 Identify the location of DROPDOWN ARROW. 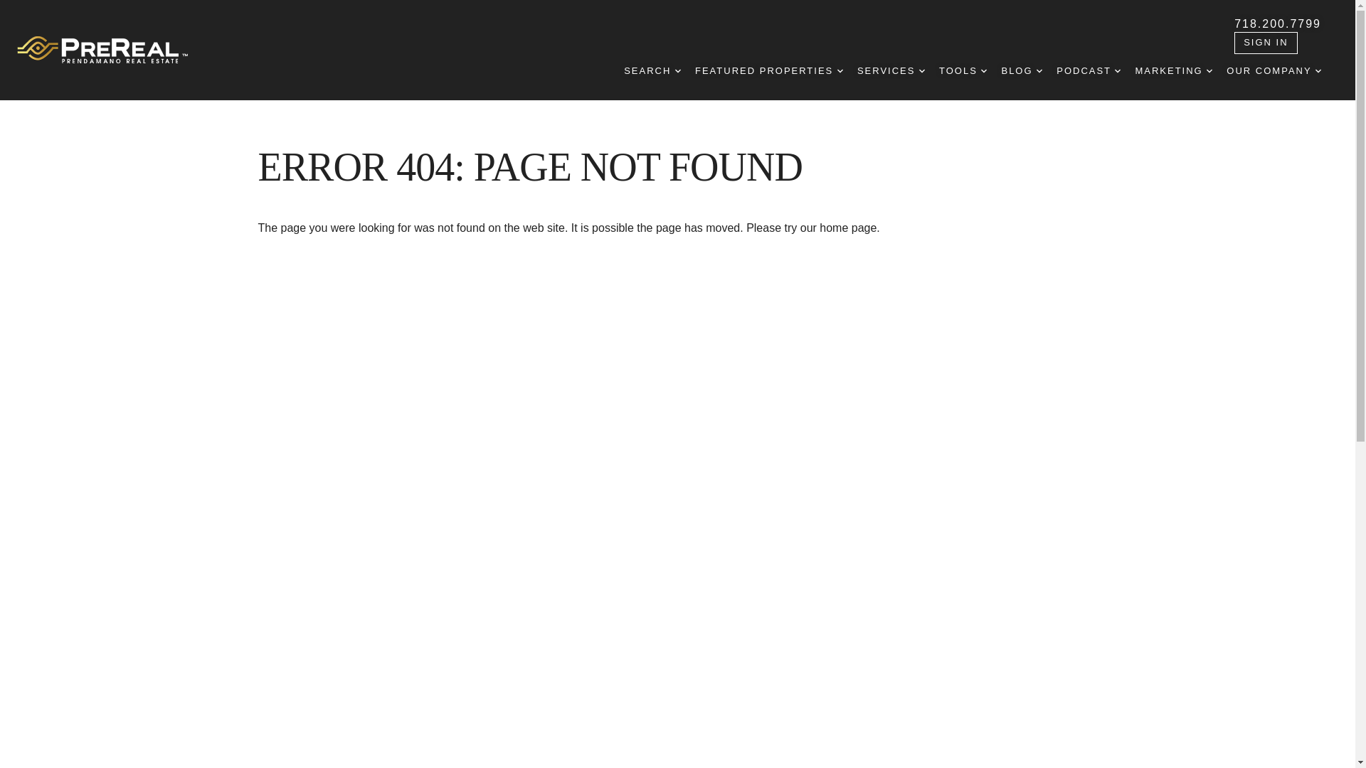
(983, 71).